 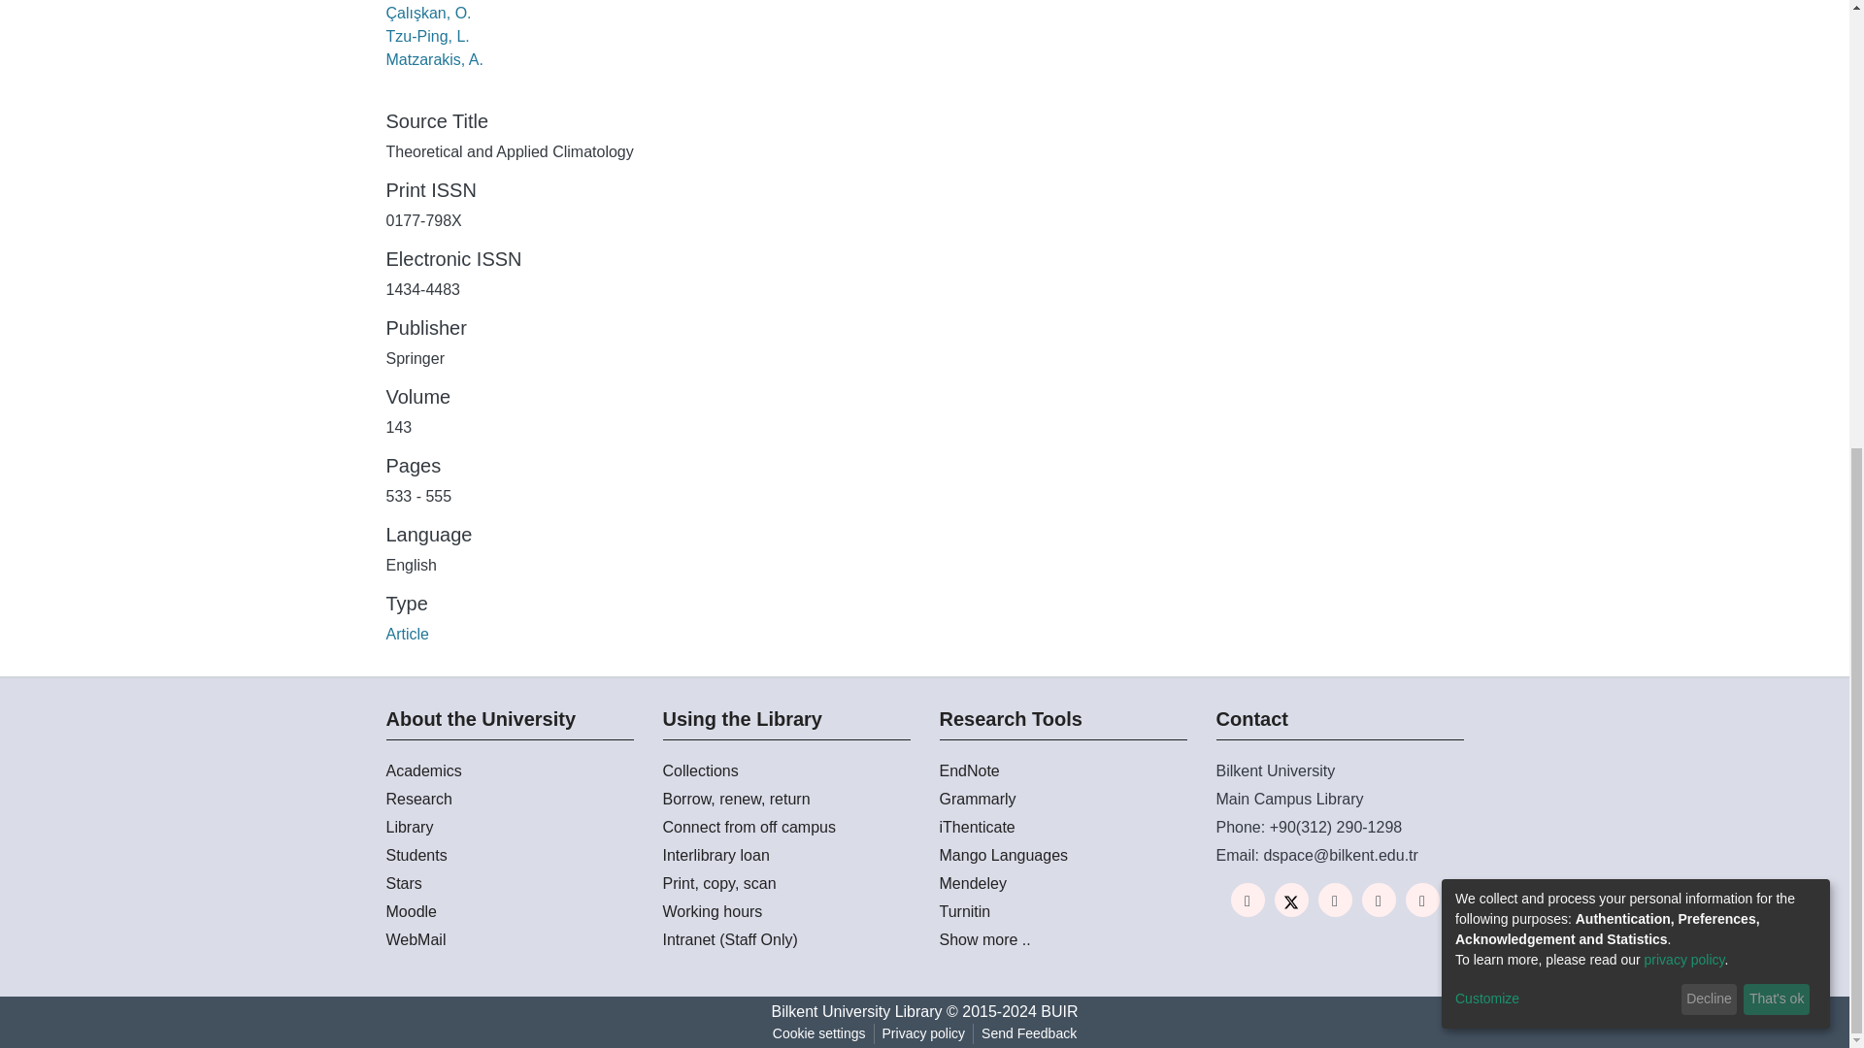 I want to click on Tzu-Ping, L., so click(x=427, y=37).